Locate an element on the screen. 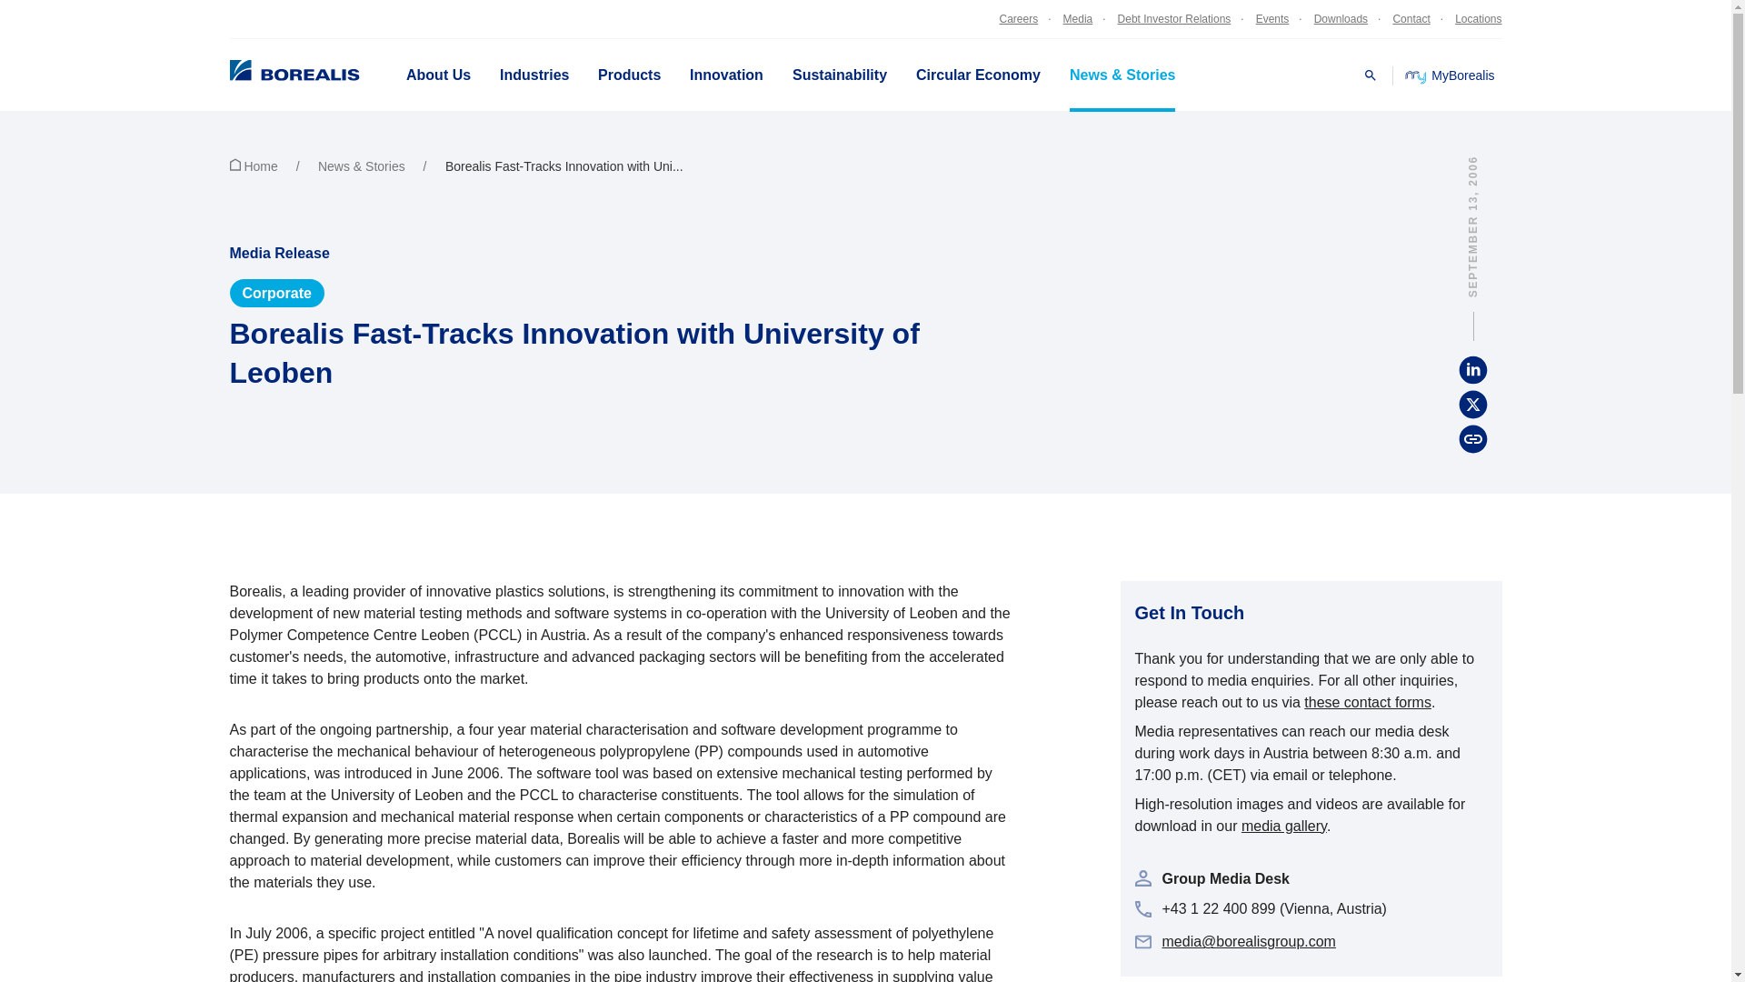  Sustainability is located at coordinates (840, 75).